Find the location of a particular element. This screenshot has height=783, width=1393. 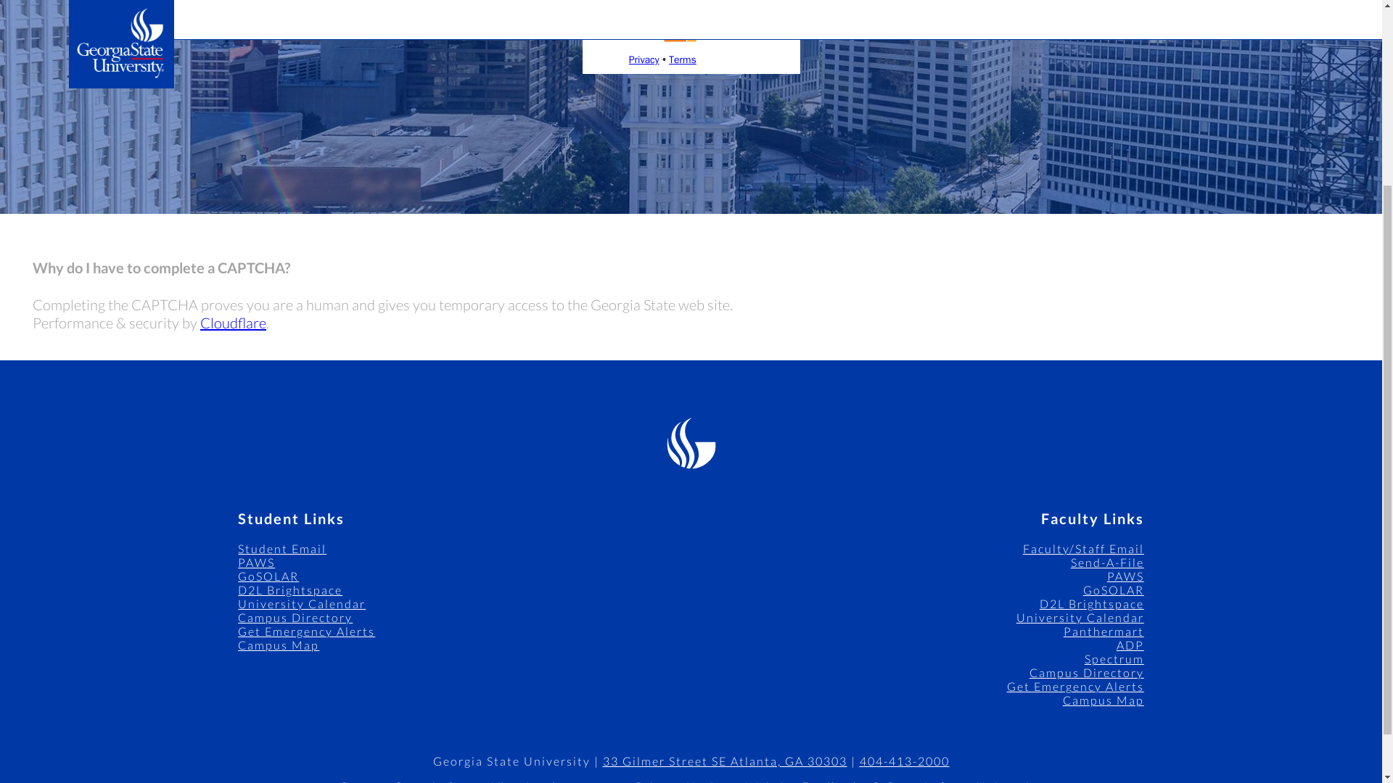

GoSOLAR is located at coordinates (1113, 589).